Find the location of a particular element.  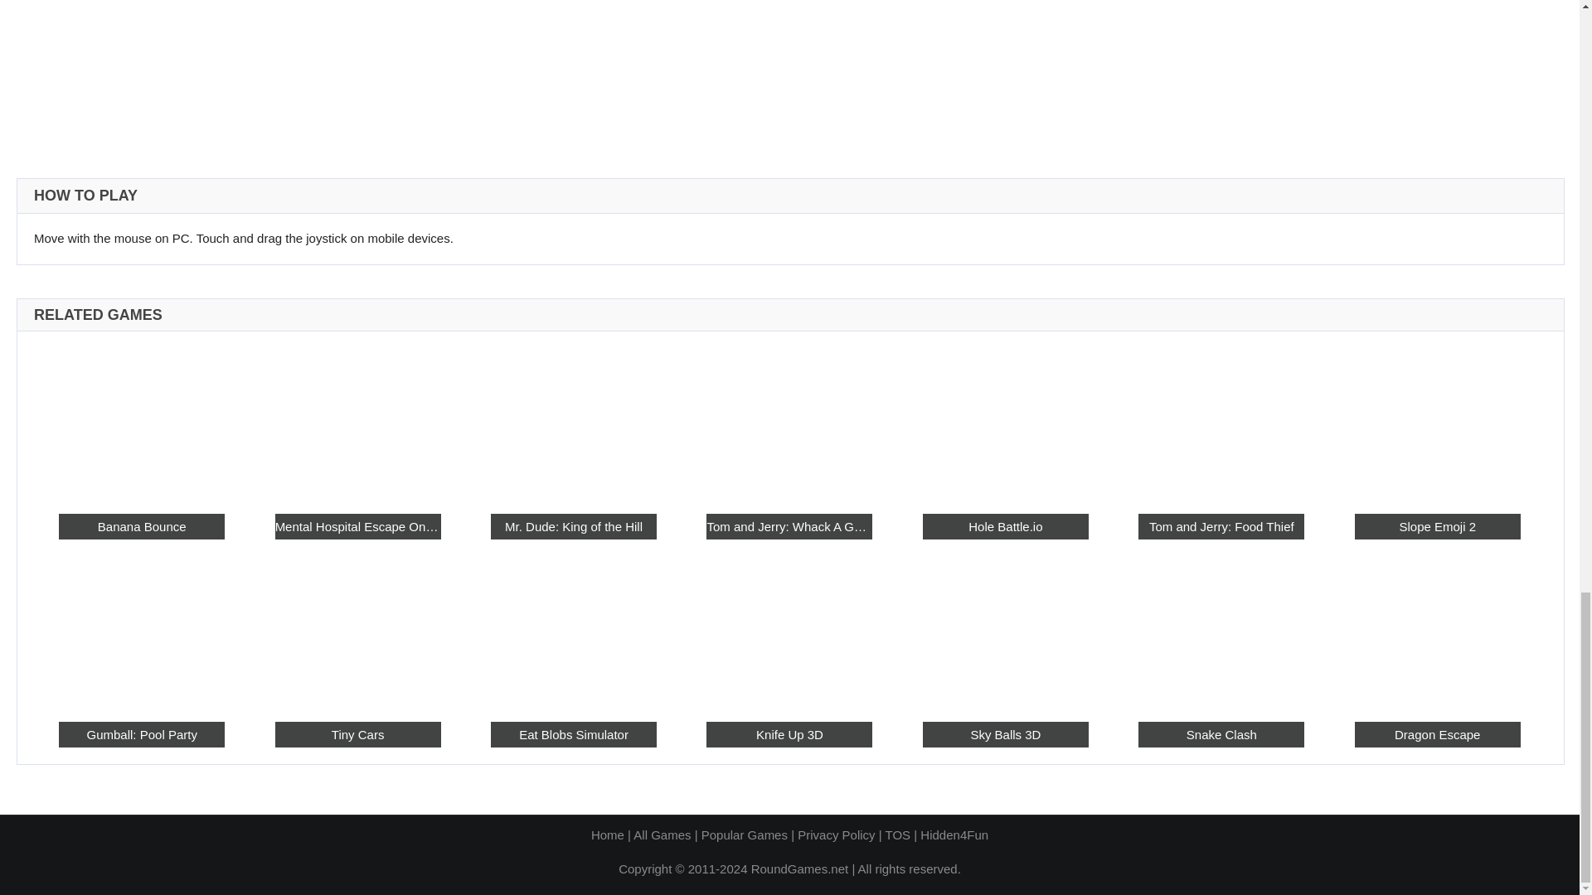

Slope Emoji 2 is located at coordinates (1437, 421).